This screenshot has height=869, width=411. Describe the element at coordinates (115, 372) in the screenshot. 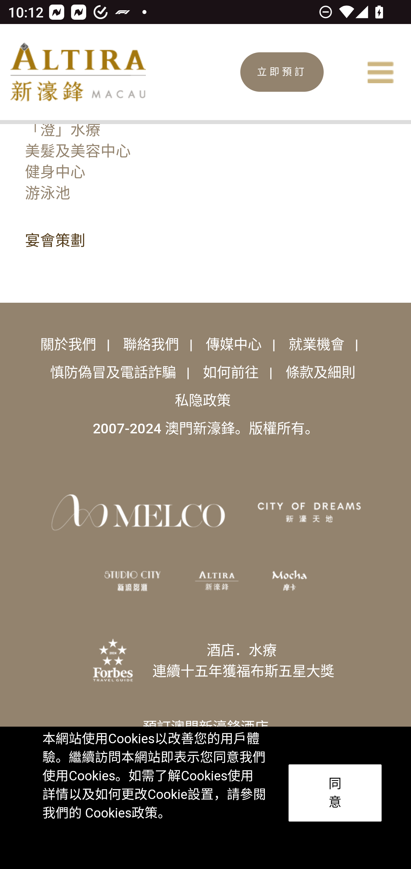

I see `慎防偽冒及電話詐騙 ` at that location.